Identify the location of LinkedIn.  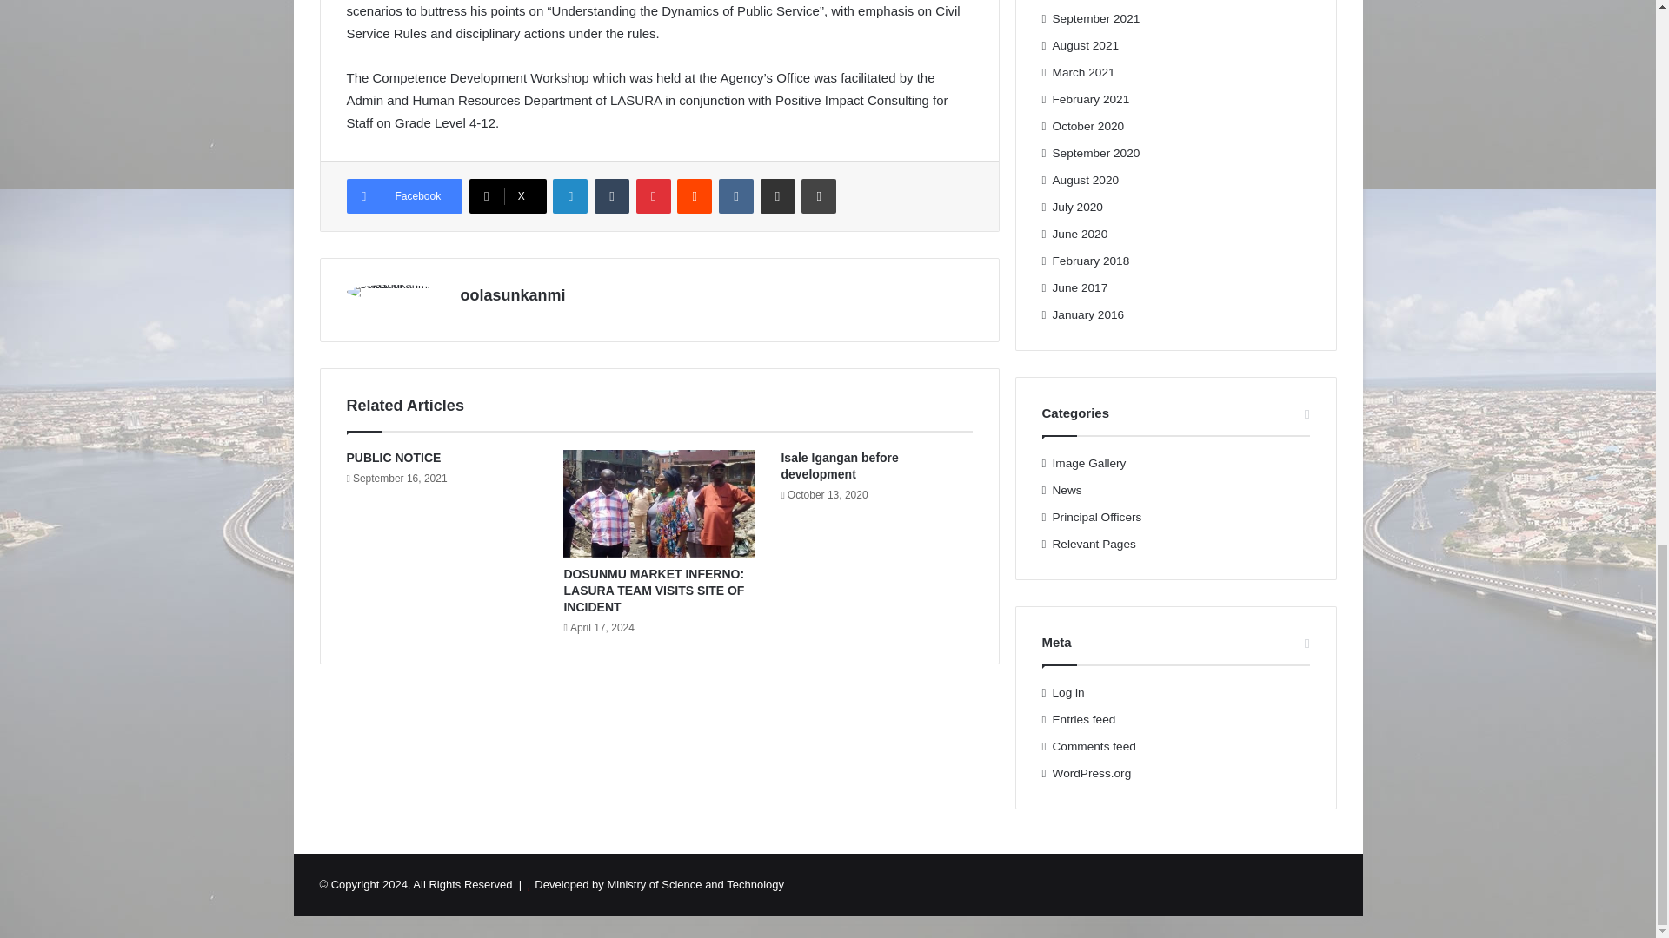
(569, 196).